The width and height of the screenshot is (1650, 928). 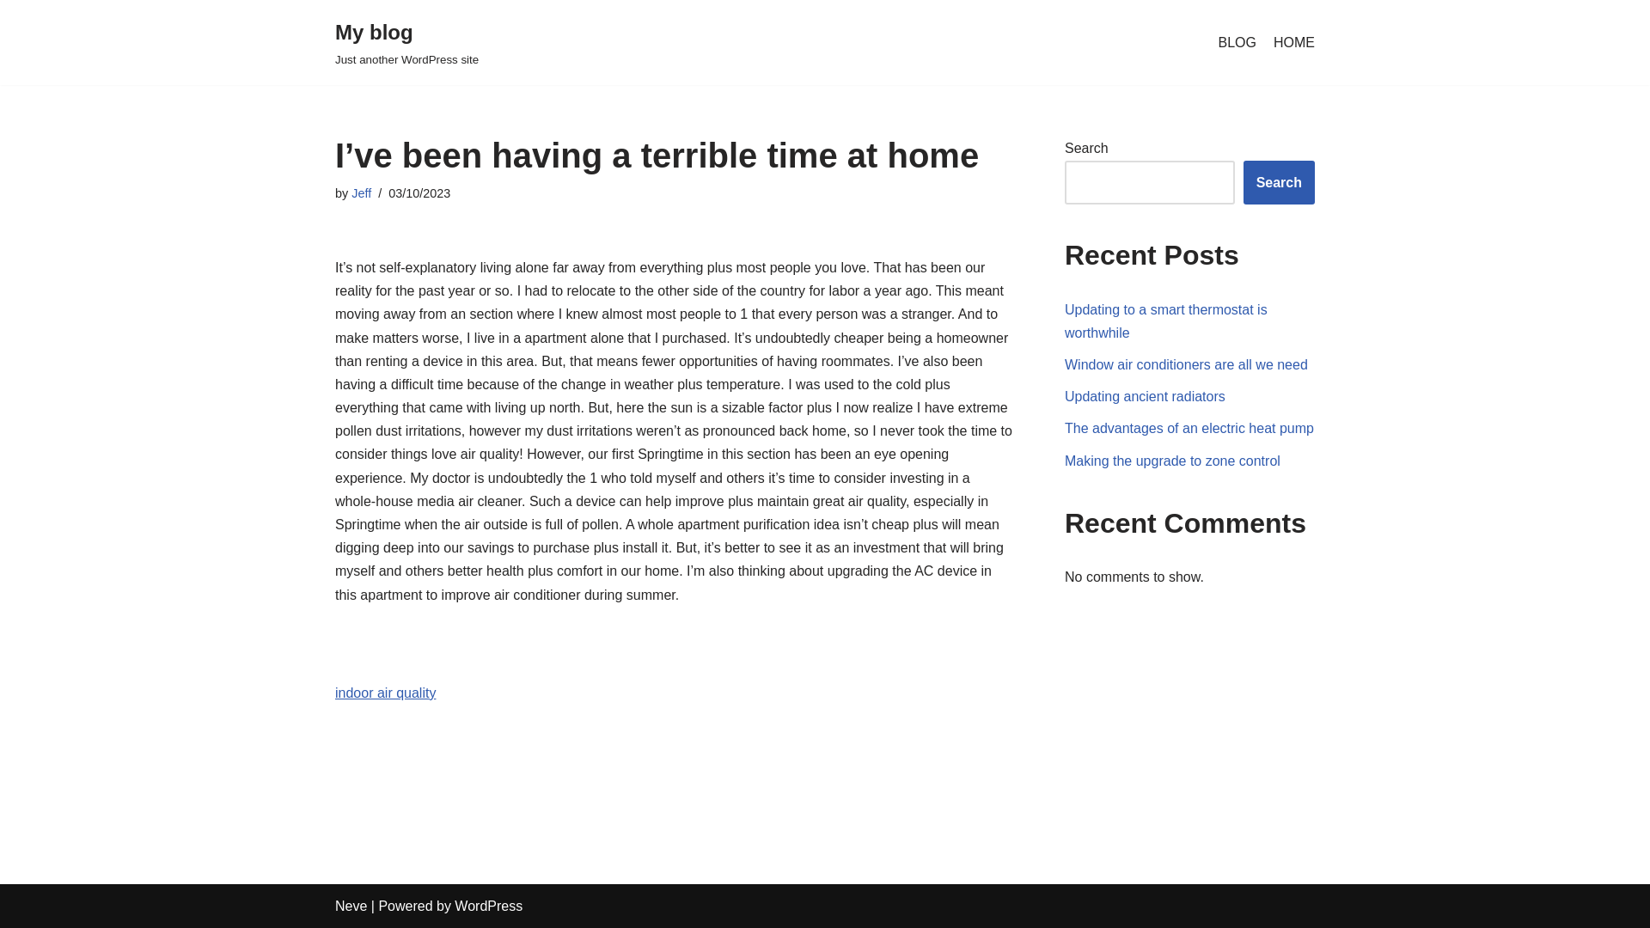 I want to click on Window air conditioners are all we need, so click(x=1145, y=395).